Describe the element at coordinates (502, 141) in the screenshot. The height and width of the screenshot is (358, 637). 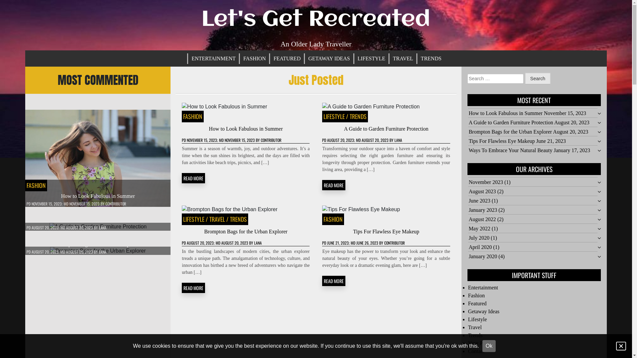
I see `Tips For Flawless Eye Makeup` at that location.